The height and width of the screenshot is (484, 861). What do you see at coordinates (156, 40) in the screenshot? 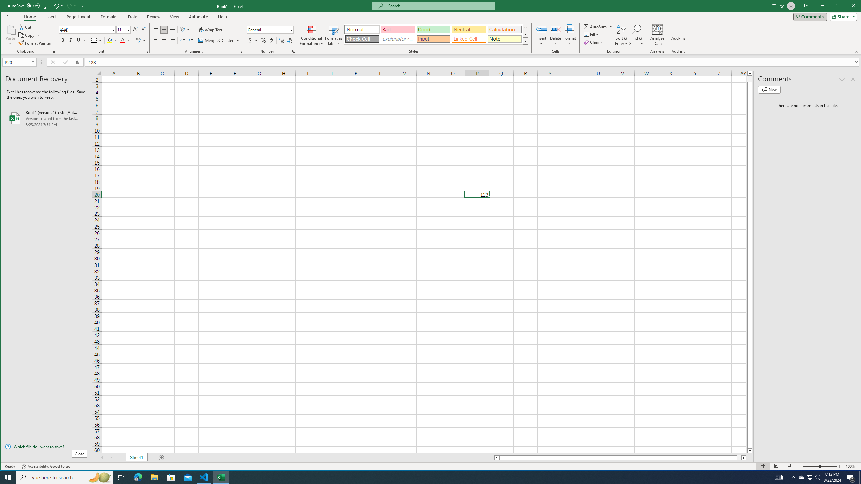
I see `Align Left` at bounding box center [156, 40].